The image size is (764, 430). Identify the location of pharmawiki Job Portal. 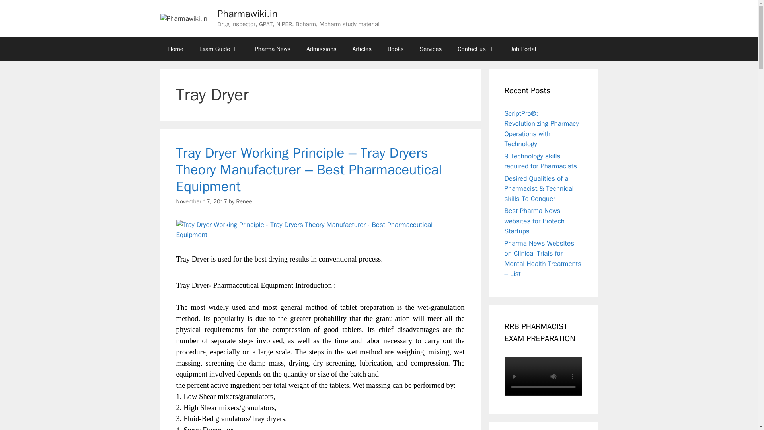
(523, 49).